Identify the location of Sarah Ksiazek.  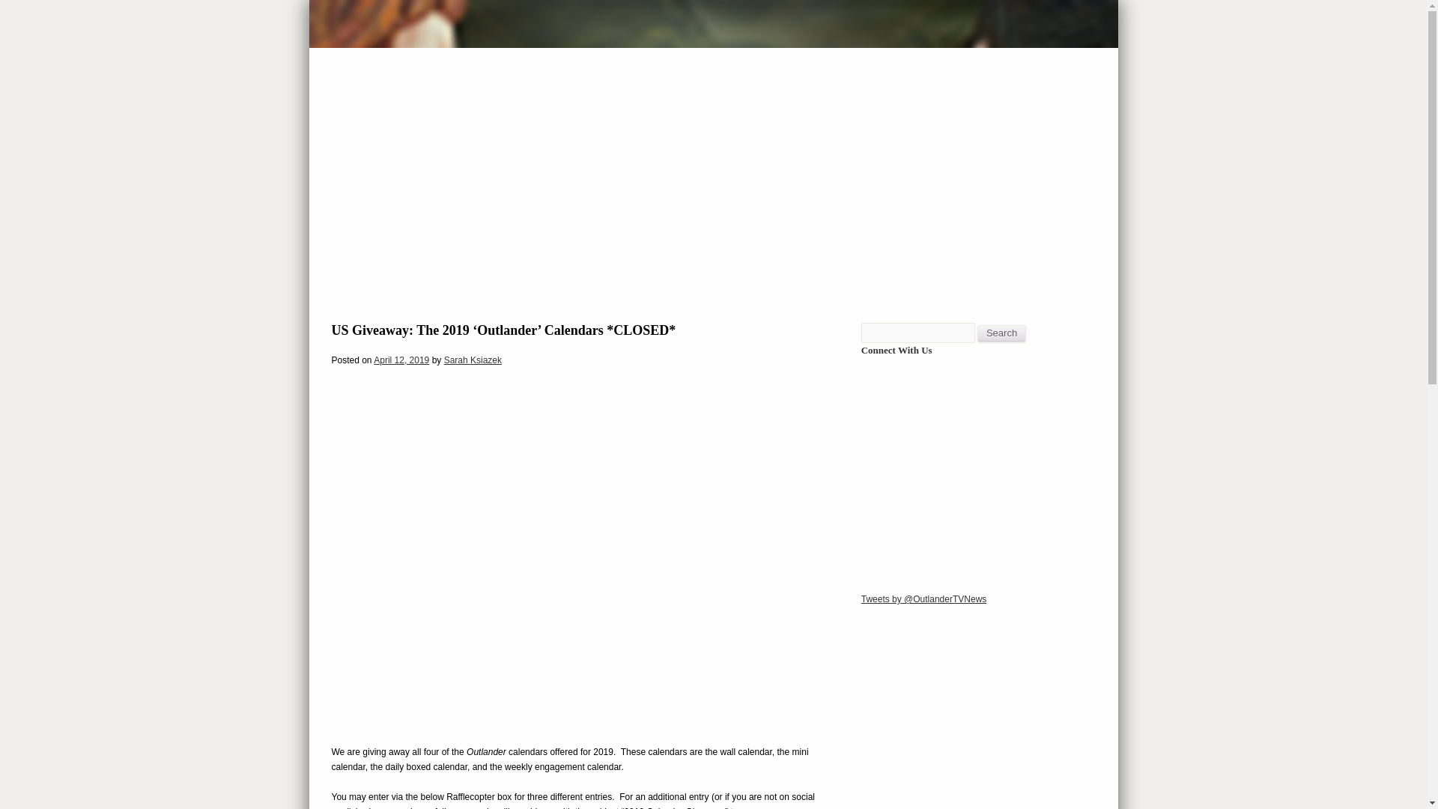
(473, 360).